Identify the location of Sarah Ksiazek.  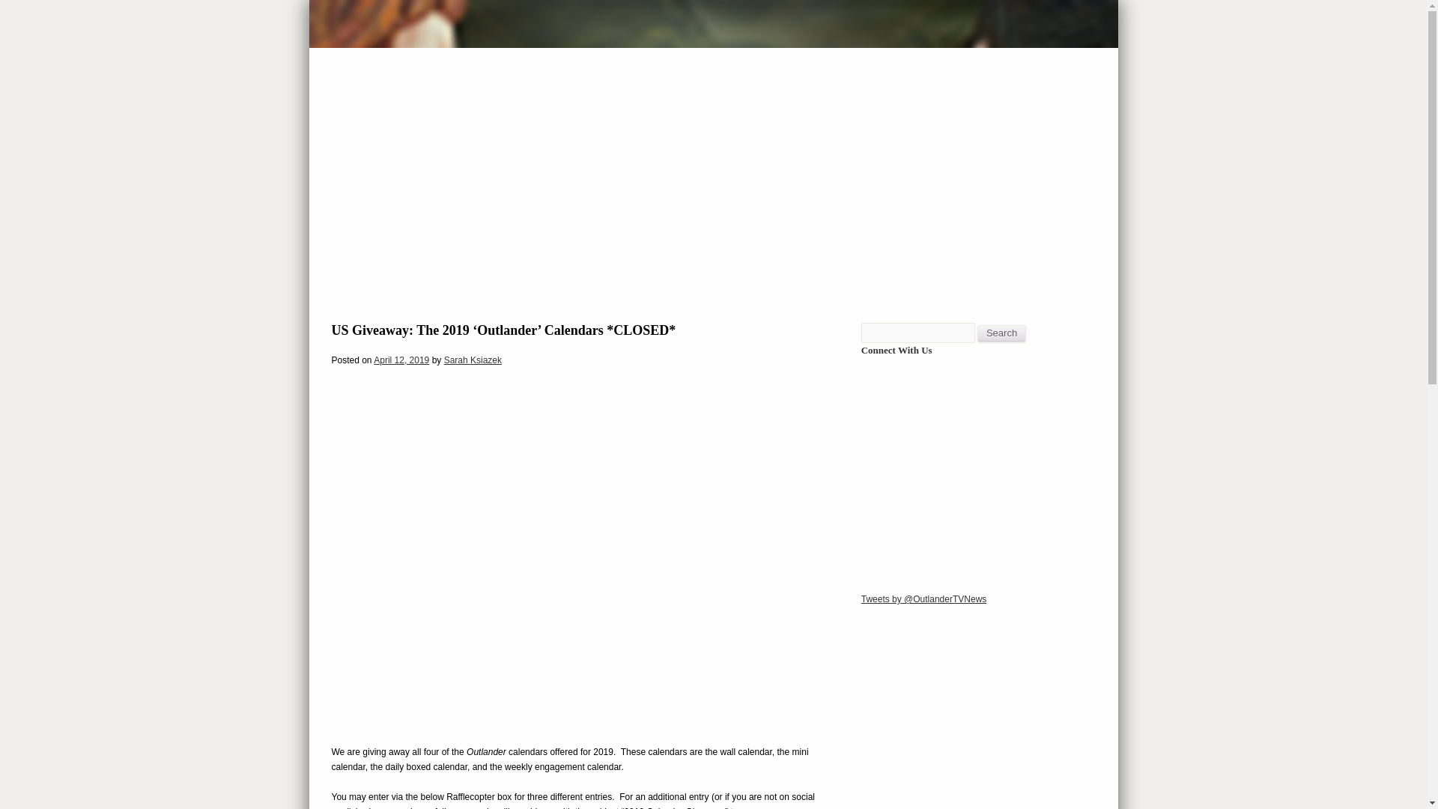
(473, 360).